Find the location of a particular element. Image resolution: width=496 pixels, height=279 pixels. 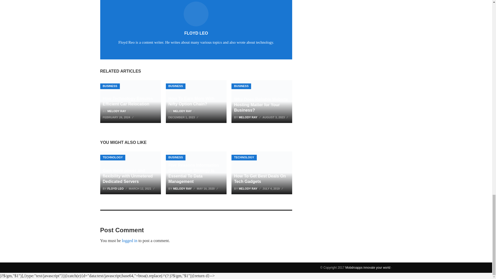

Monday, February 26, 2024, 9:36 am is located at coordinates (118, 117).